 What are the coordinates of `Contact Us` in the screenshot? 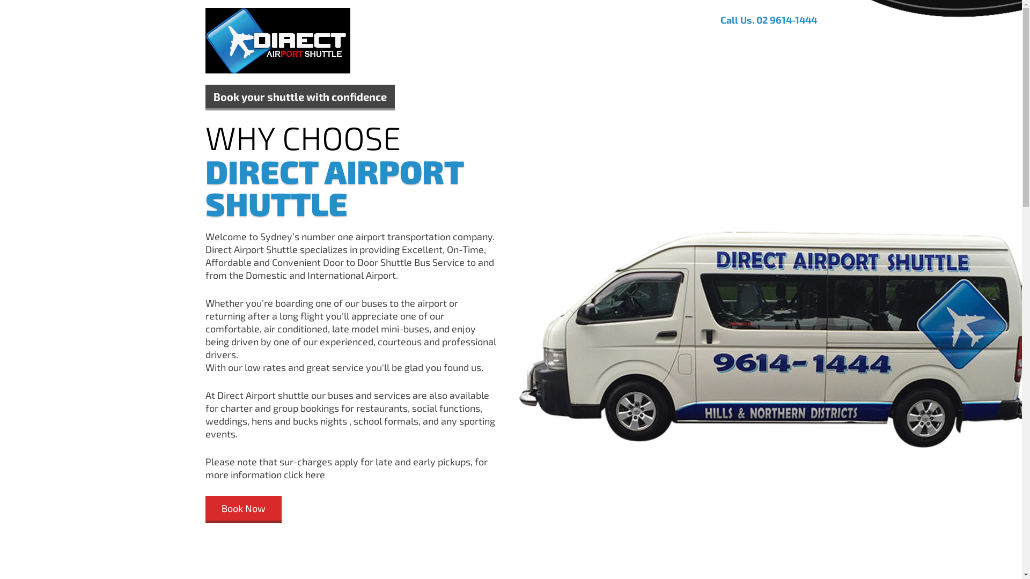 It's located at (777, 43).